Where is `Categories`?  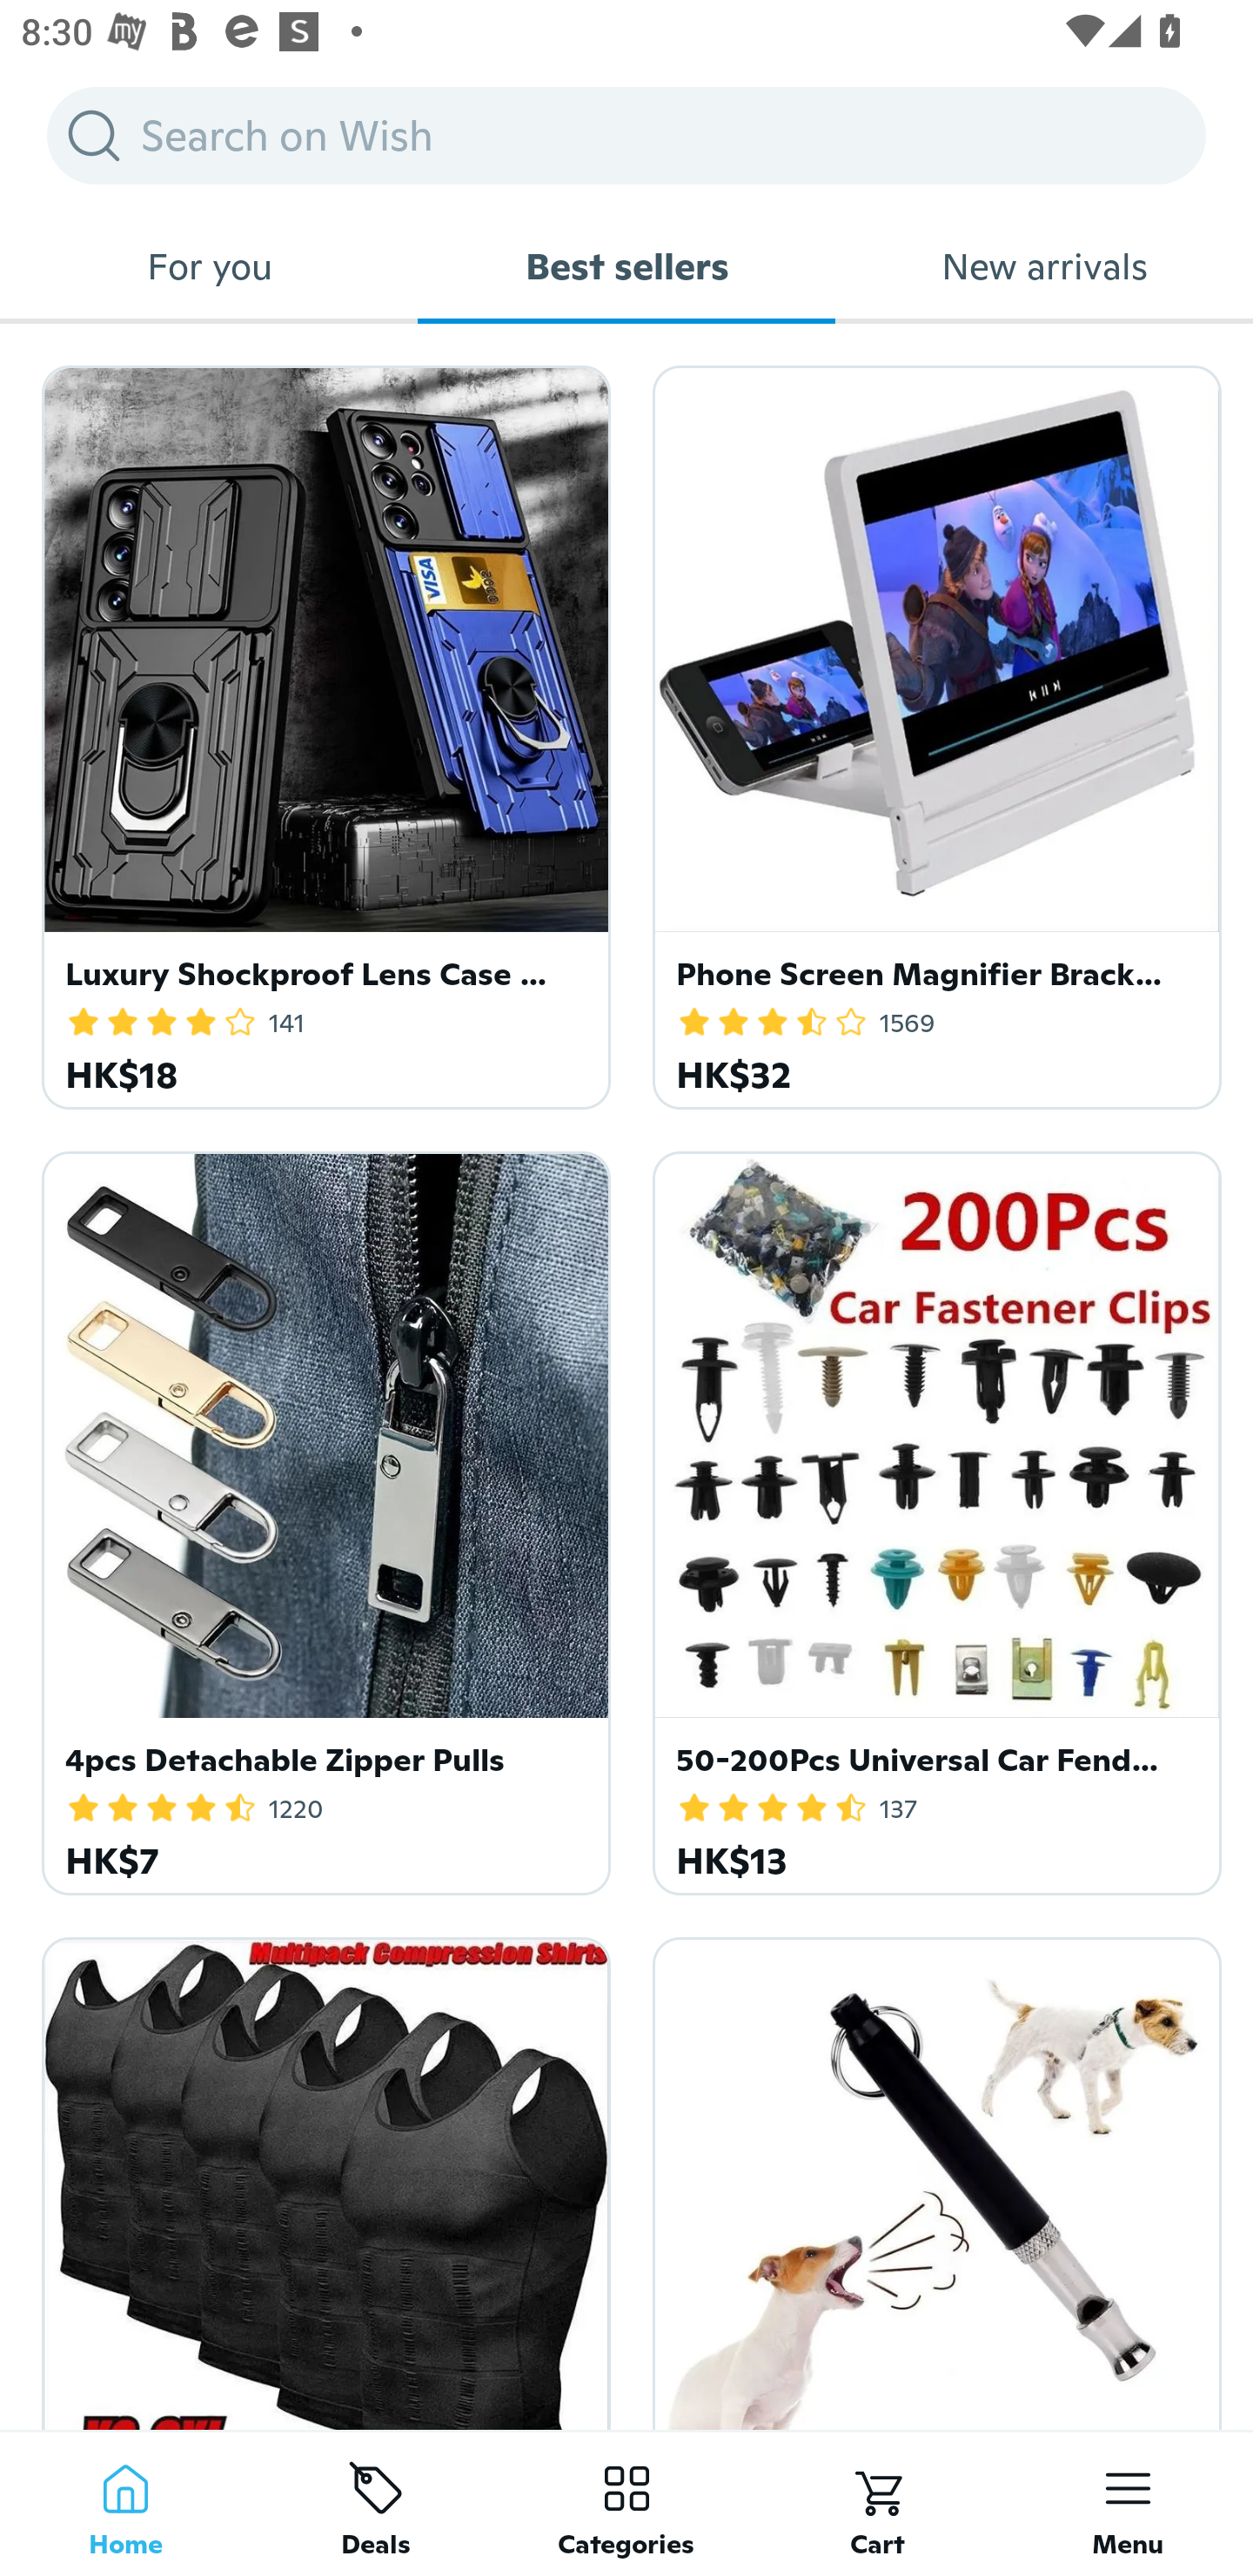
Categories is located at coordinates (626, 2503).